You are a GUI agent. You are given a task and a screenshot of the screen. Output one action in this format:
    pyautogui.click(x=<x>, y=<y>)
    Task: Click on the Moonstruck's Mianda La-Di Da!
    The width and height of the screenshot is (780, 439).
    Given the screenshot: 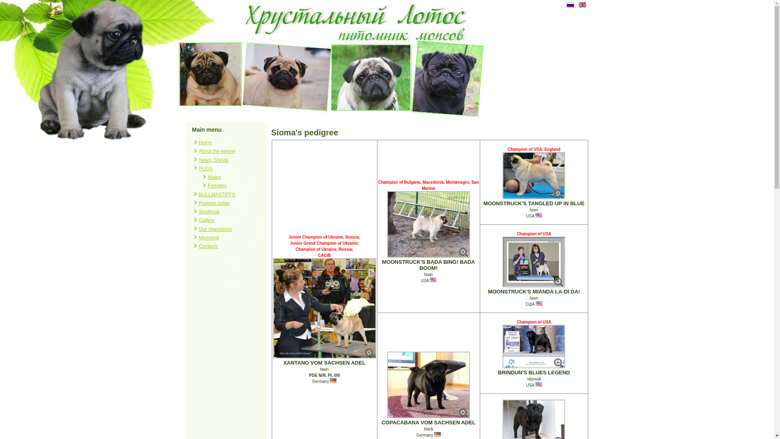 What is the action you would take?
    pyautogui.click(x=534, y=263)
    